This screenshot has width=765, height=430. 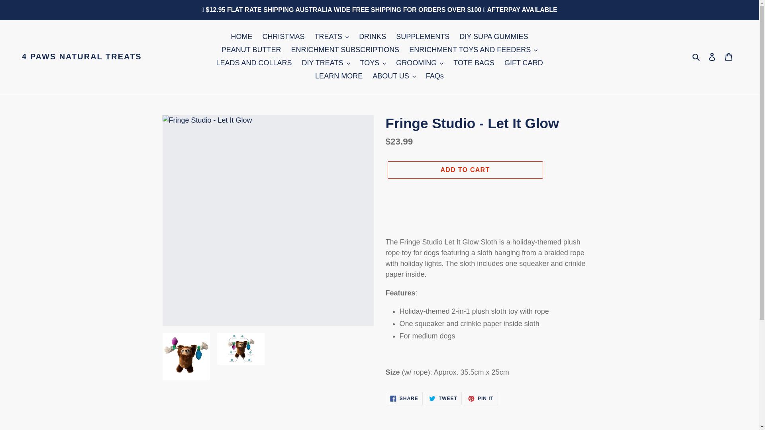 I want to click on TREATS, so click(x=331, y=37).